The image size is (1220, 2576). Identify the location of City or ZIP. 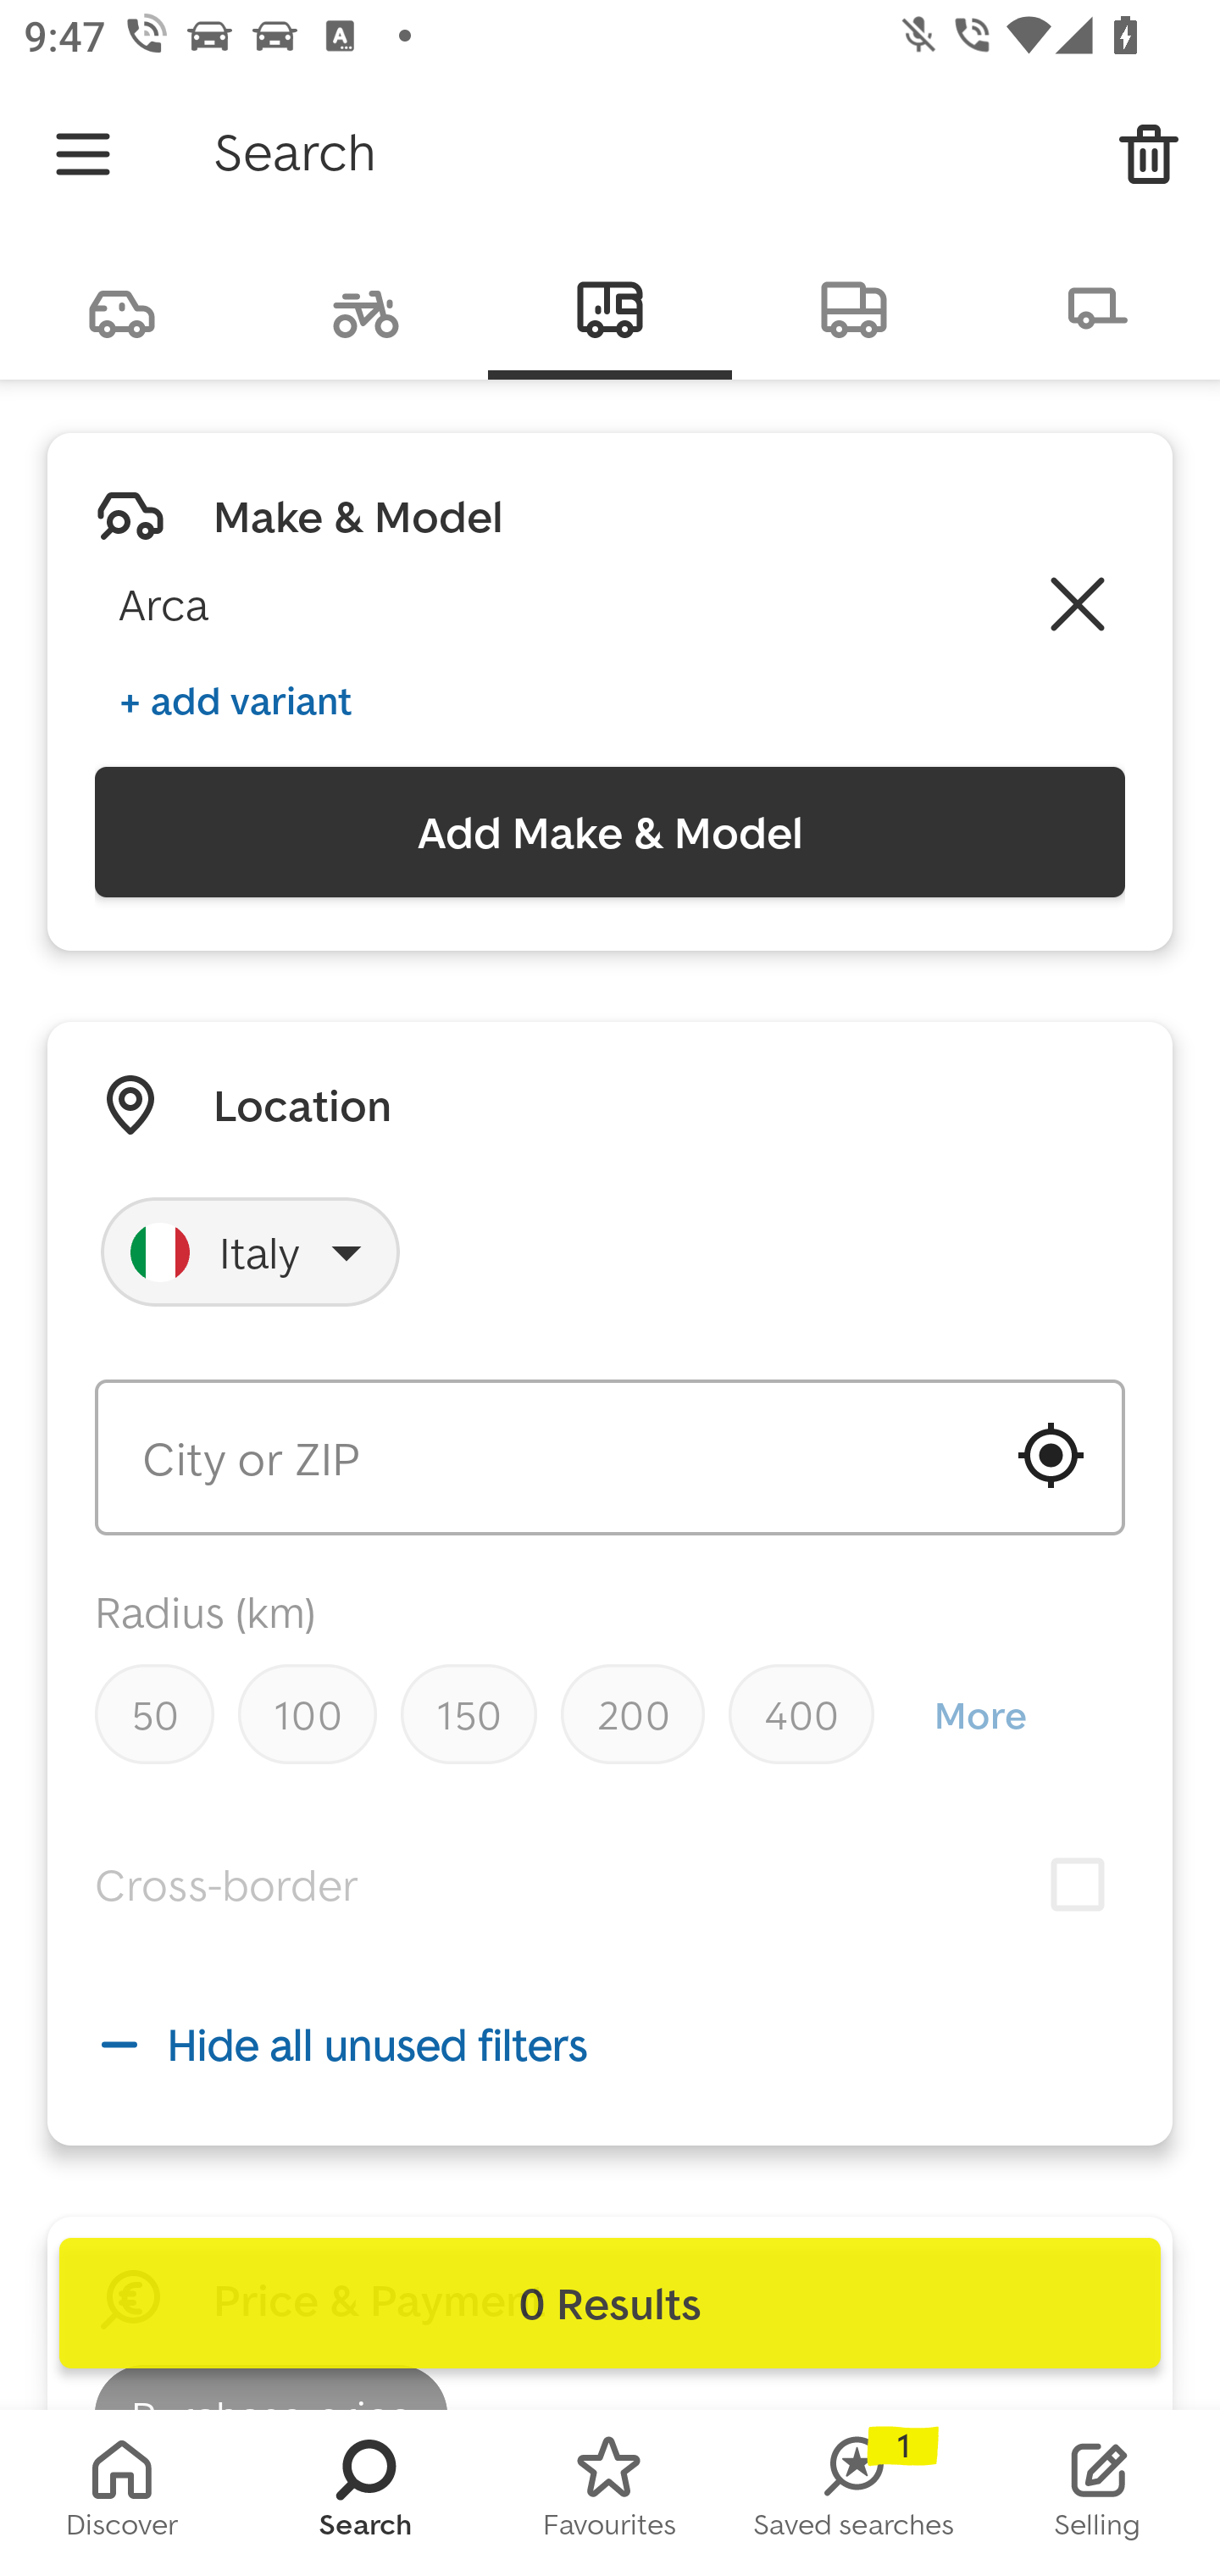
(610, 1457).